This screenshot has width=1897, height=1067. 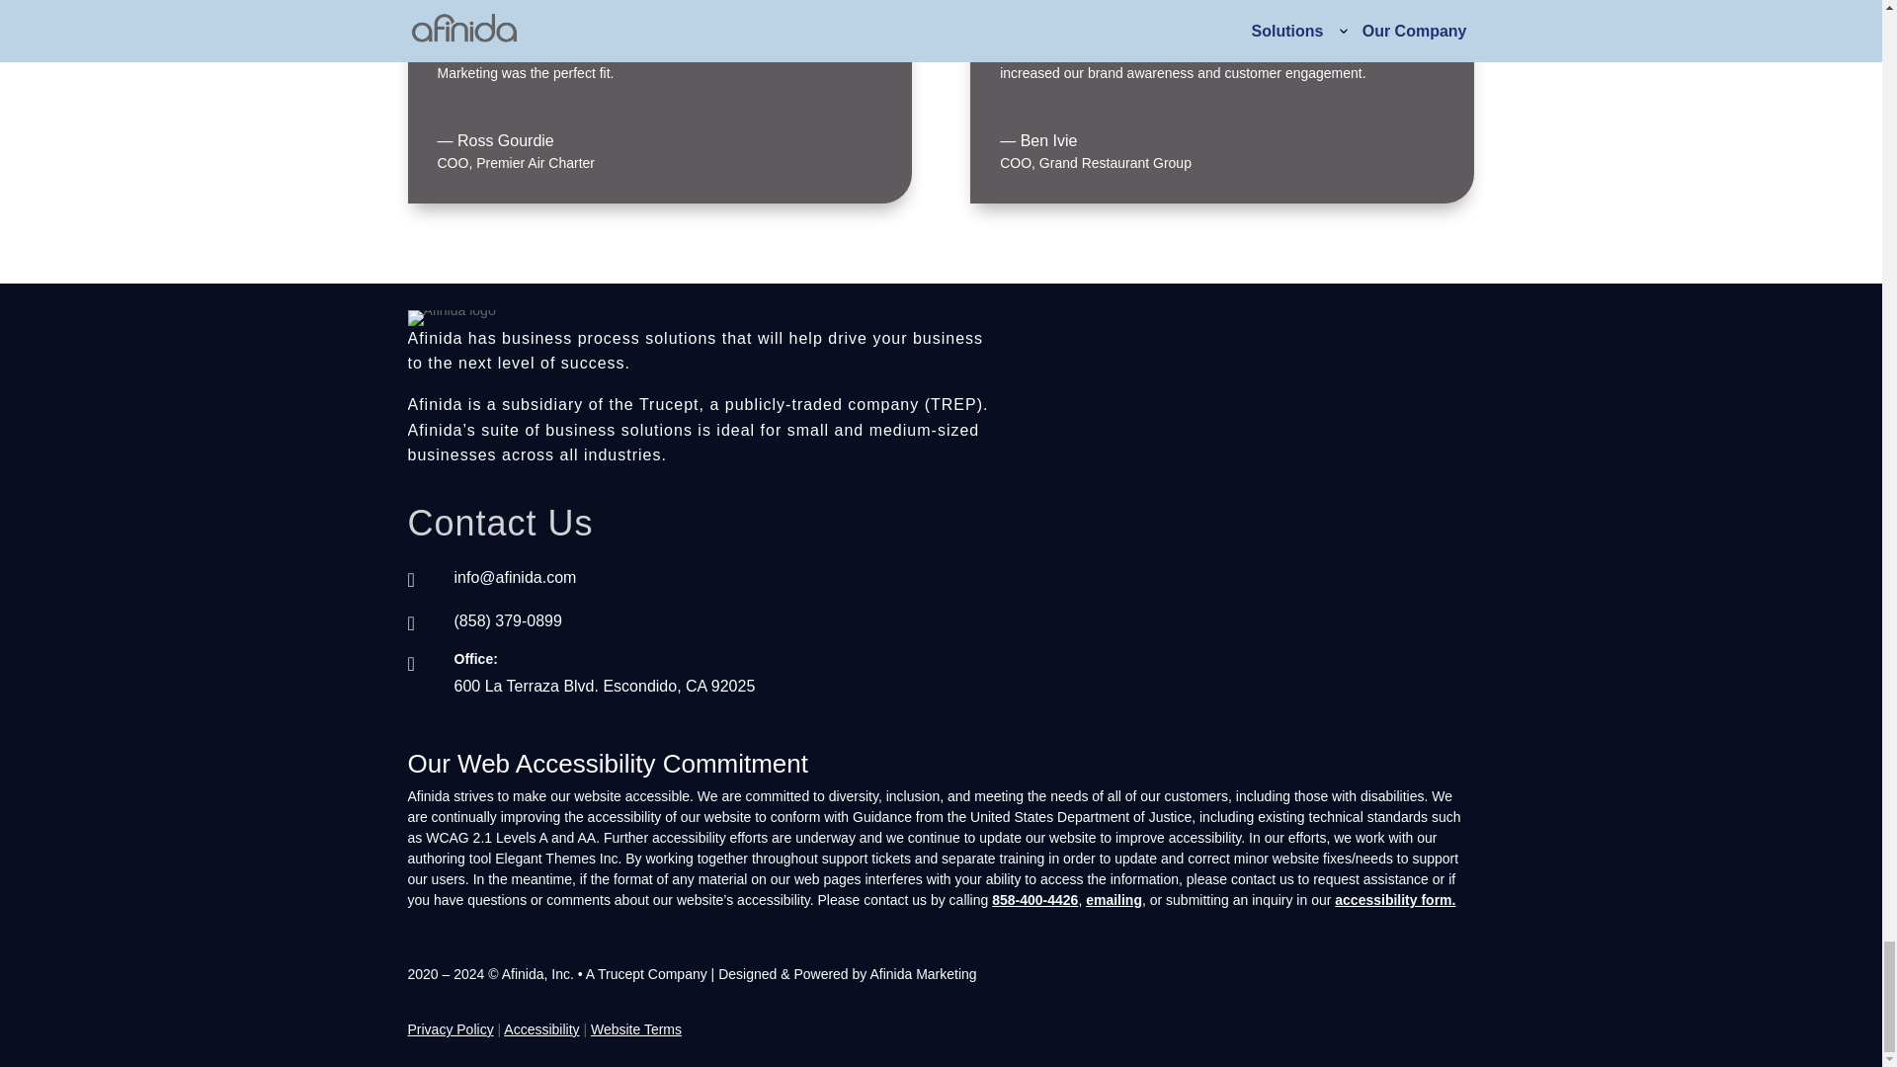 What do you see at coordinates (923, 974) in the screenshot?
I see `Afinida Marketing` at bounding box center [923, 974].